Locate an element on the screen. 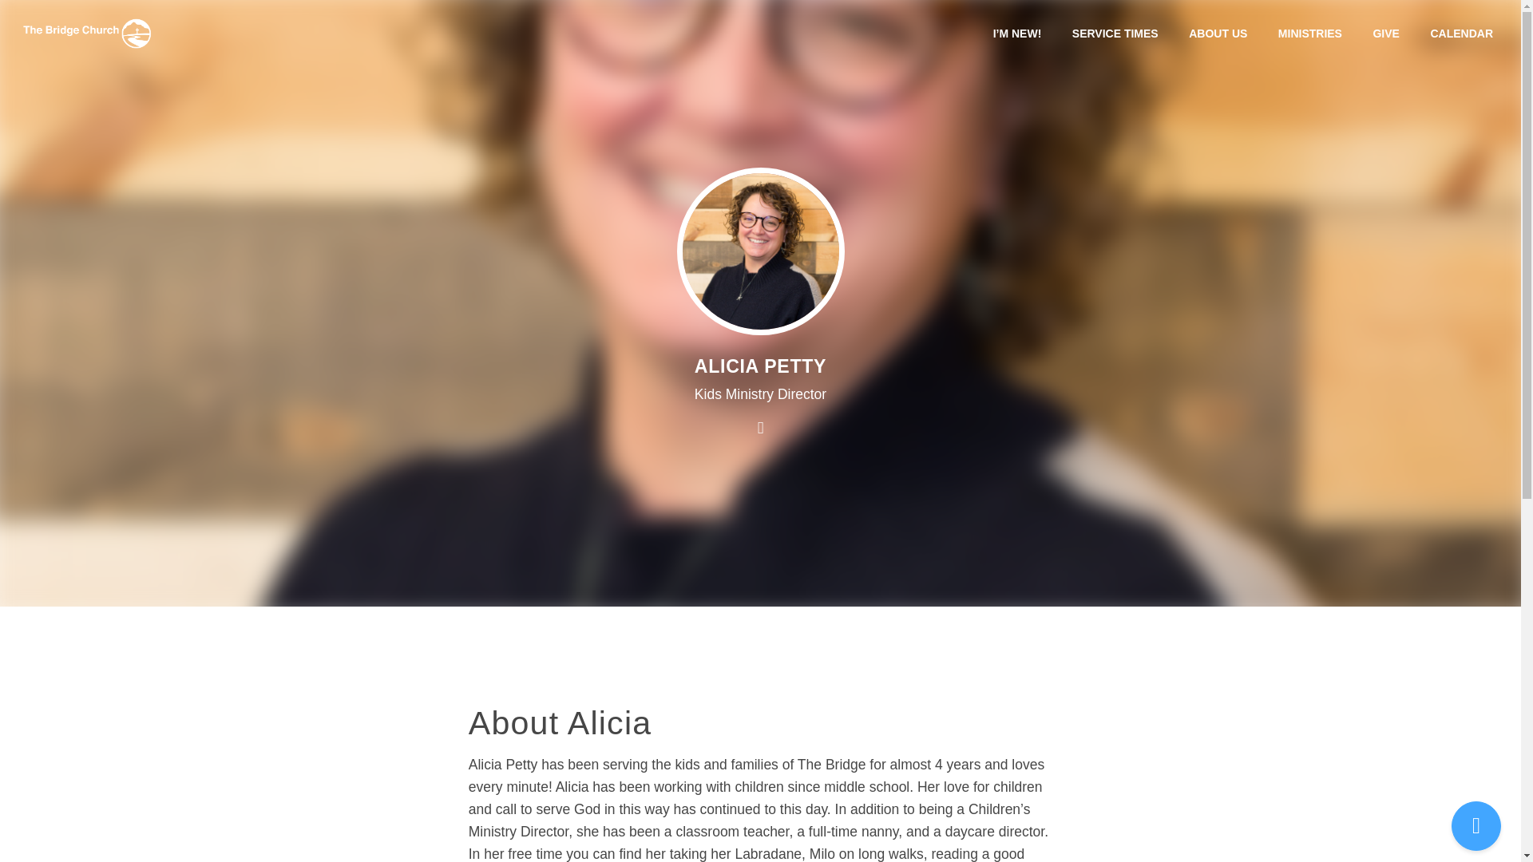  ABOUT US is located at coordinates (1218, 33).